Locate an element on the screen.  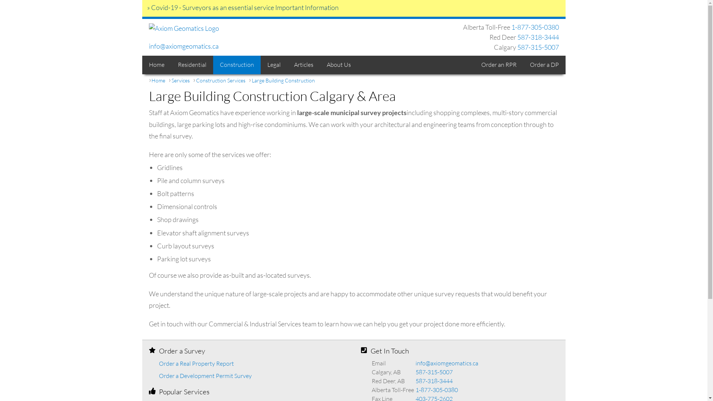
Order a Development Permit Survey is located at coordinates (205, 376).